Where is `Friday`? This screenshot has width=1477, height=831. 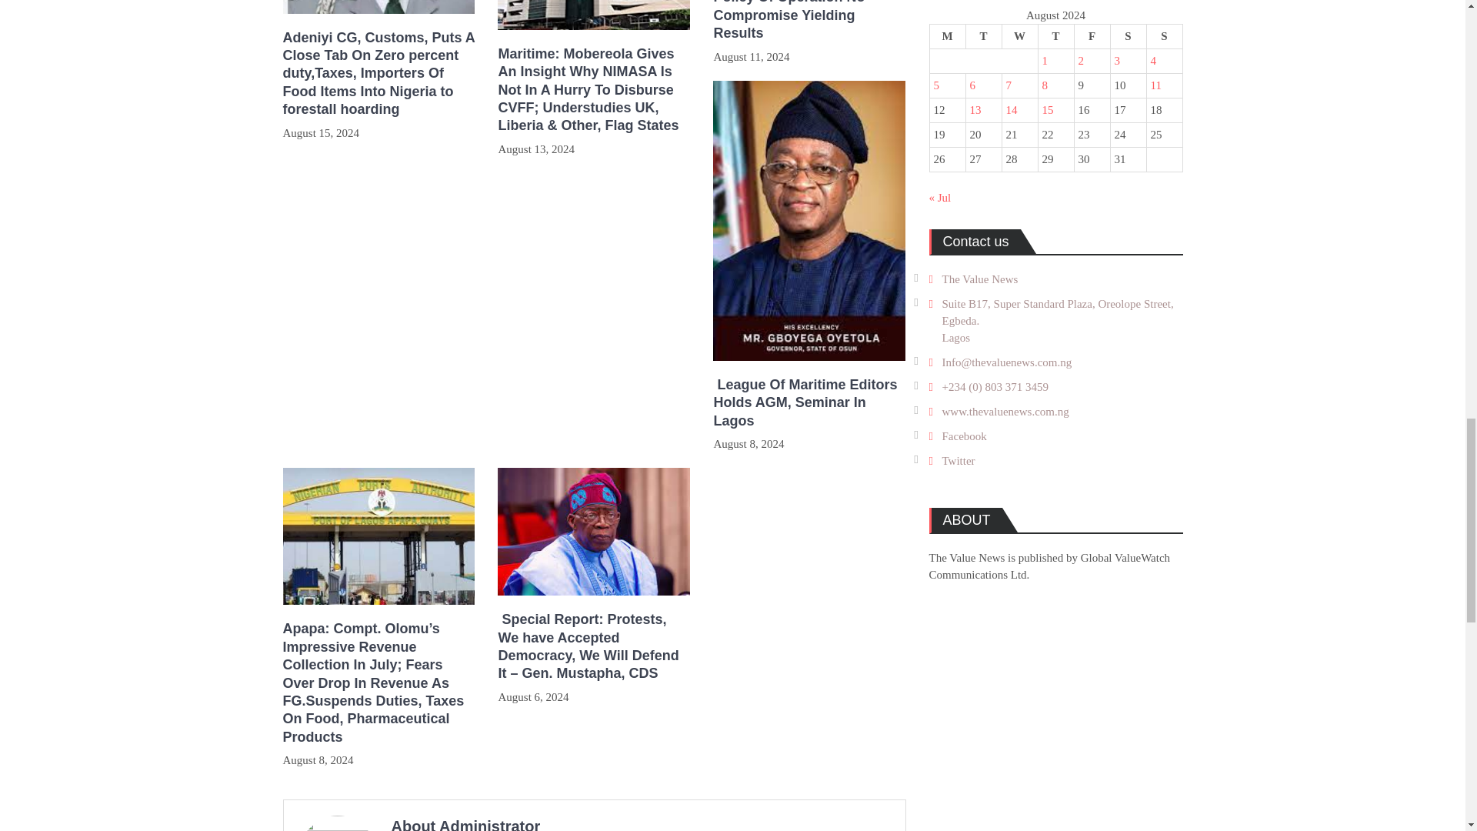
Friday is located at coordinates (1092, 37).